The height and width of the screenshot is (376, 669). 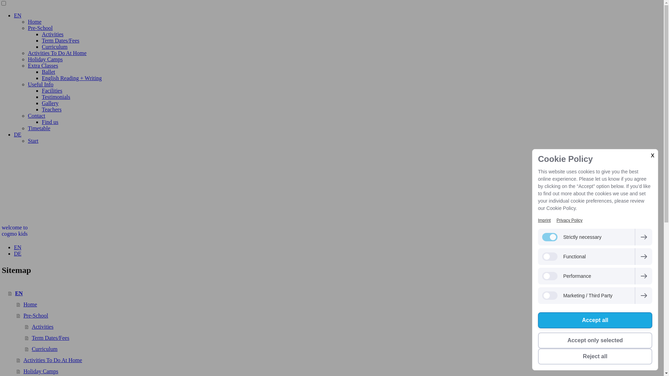 I want to click on Home, so click(x=35, y=22).